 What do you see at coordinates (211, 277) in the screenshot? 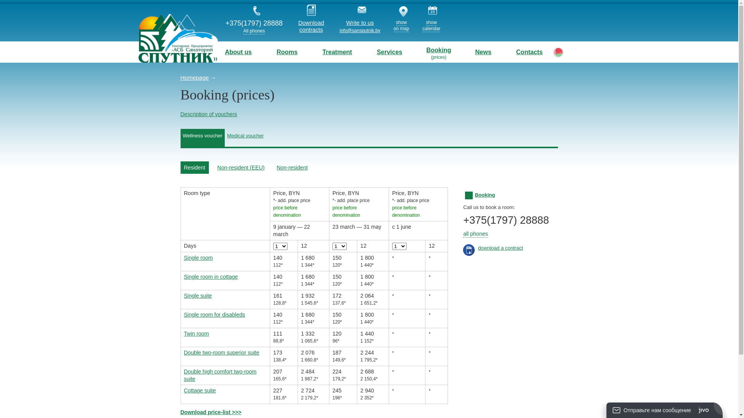
I see `Single room in cottage` at bounding box center [211, 277].